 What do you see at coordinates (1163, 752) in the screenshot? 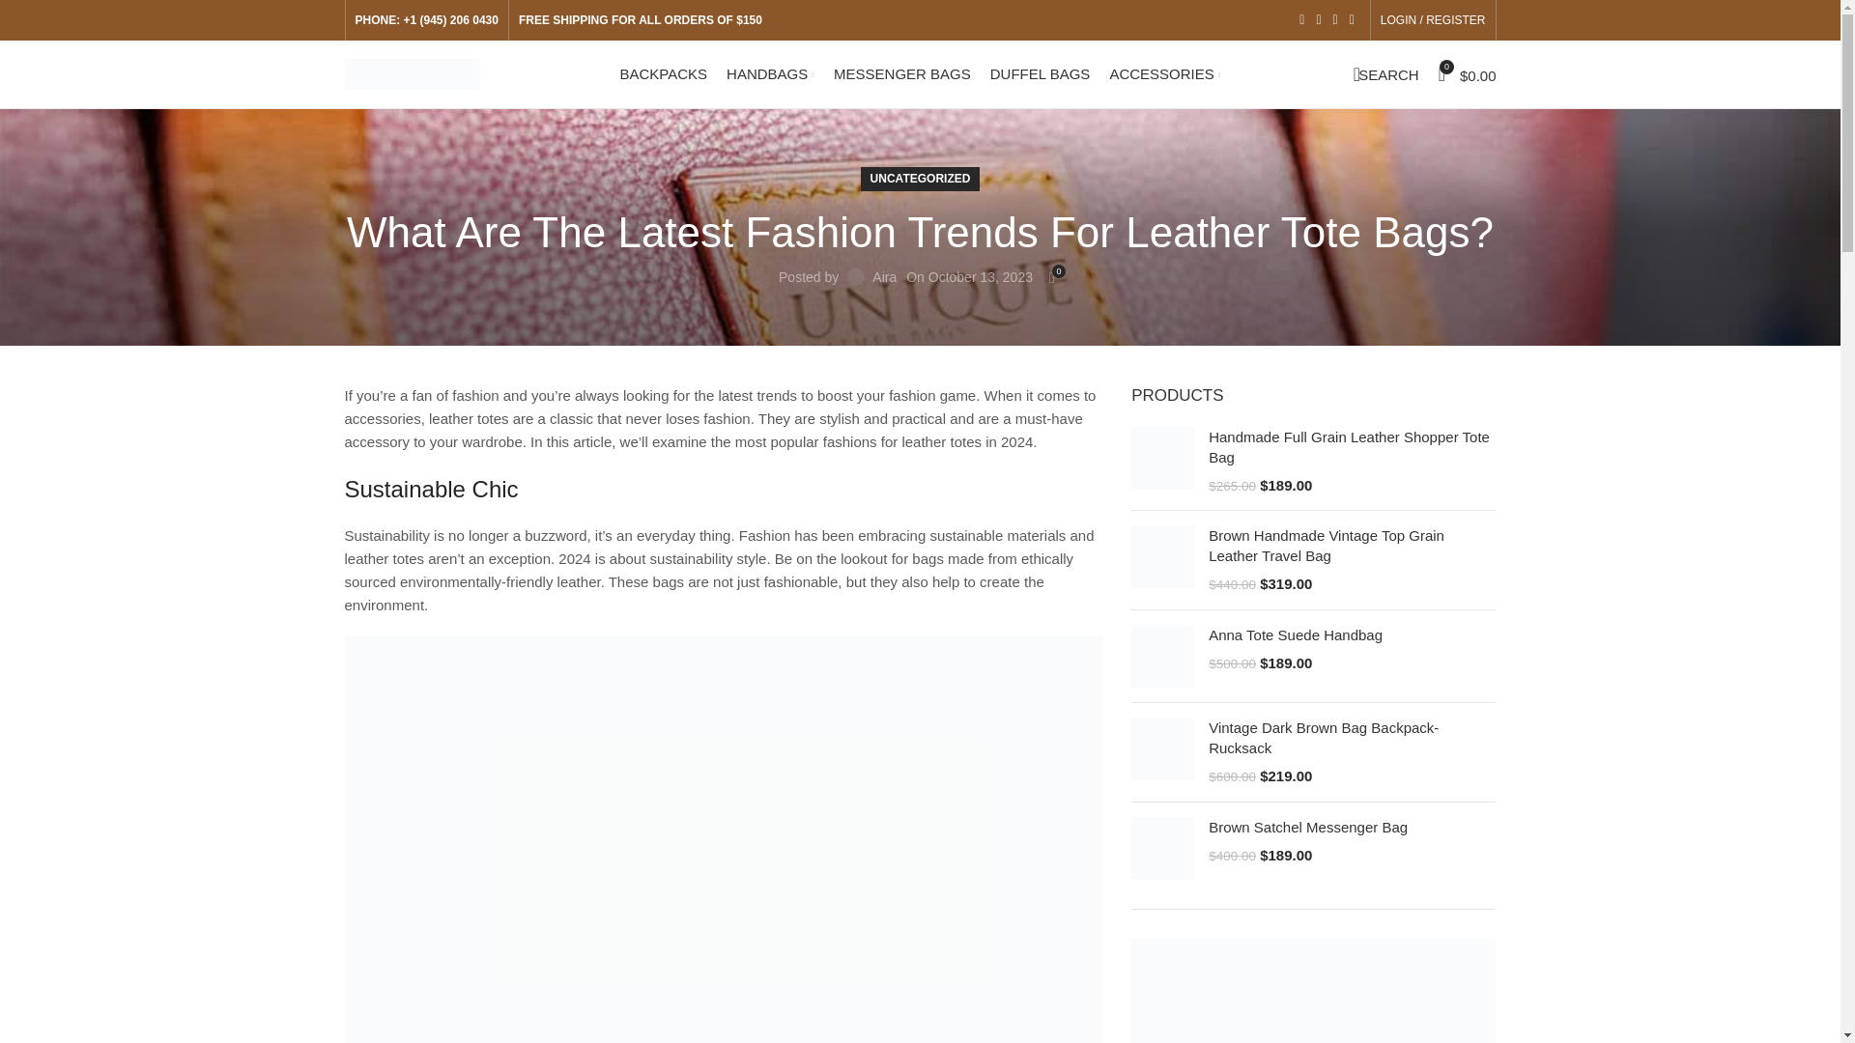
I see `Vintage Dark Brown Bag Backpack-Rucksack` at bounding box center [1163, 752].